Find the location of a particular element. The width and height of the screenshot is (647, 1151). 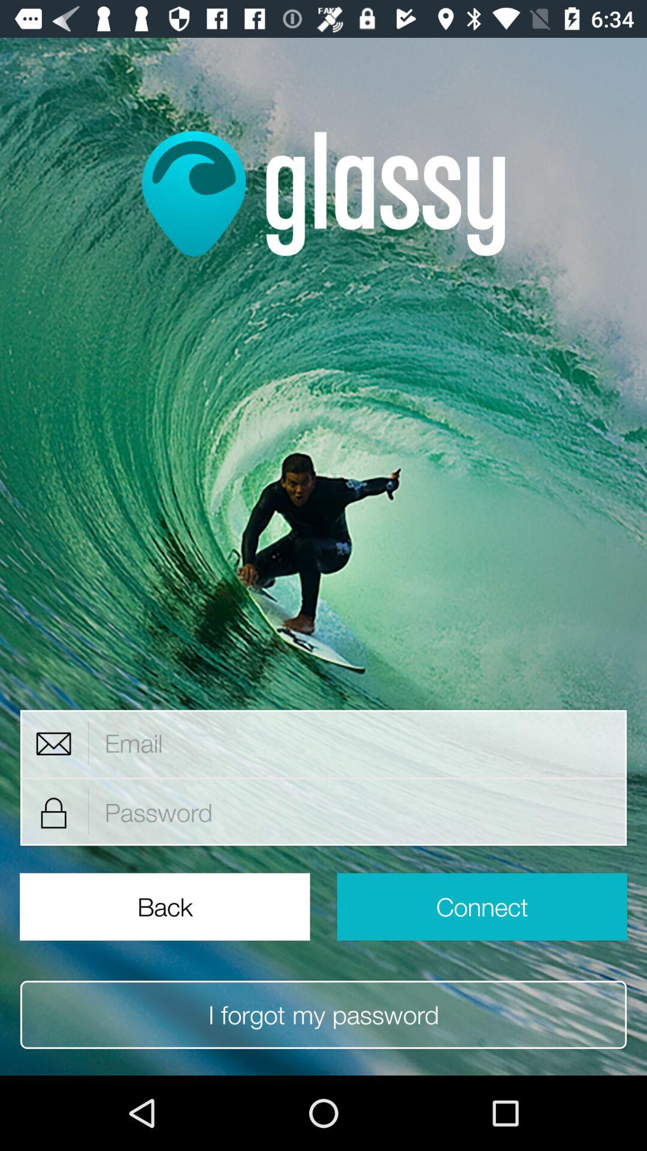

launch connect at the bottom right corner is located at coordinates (482, 906).